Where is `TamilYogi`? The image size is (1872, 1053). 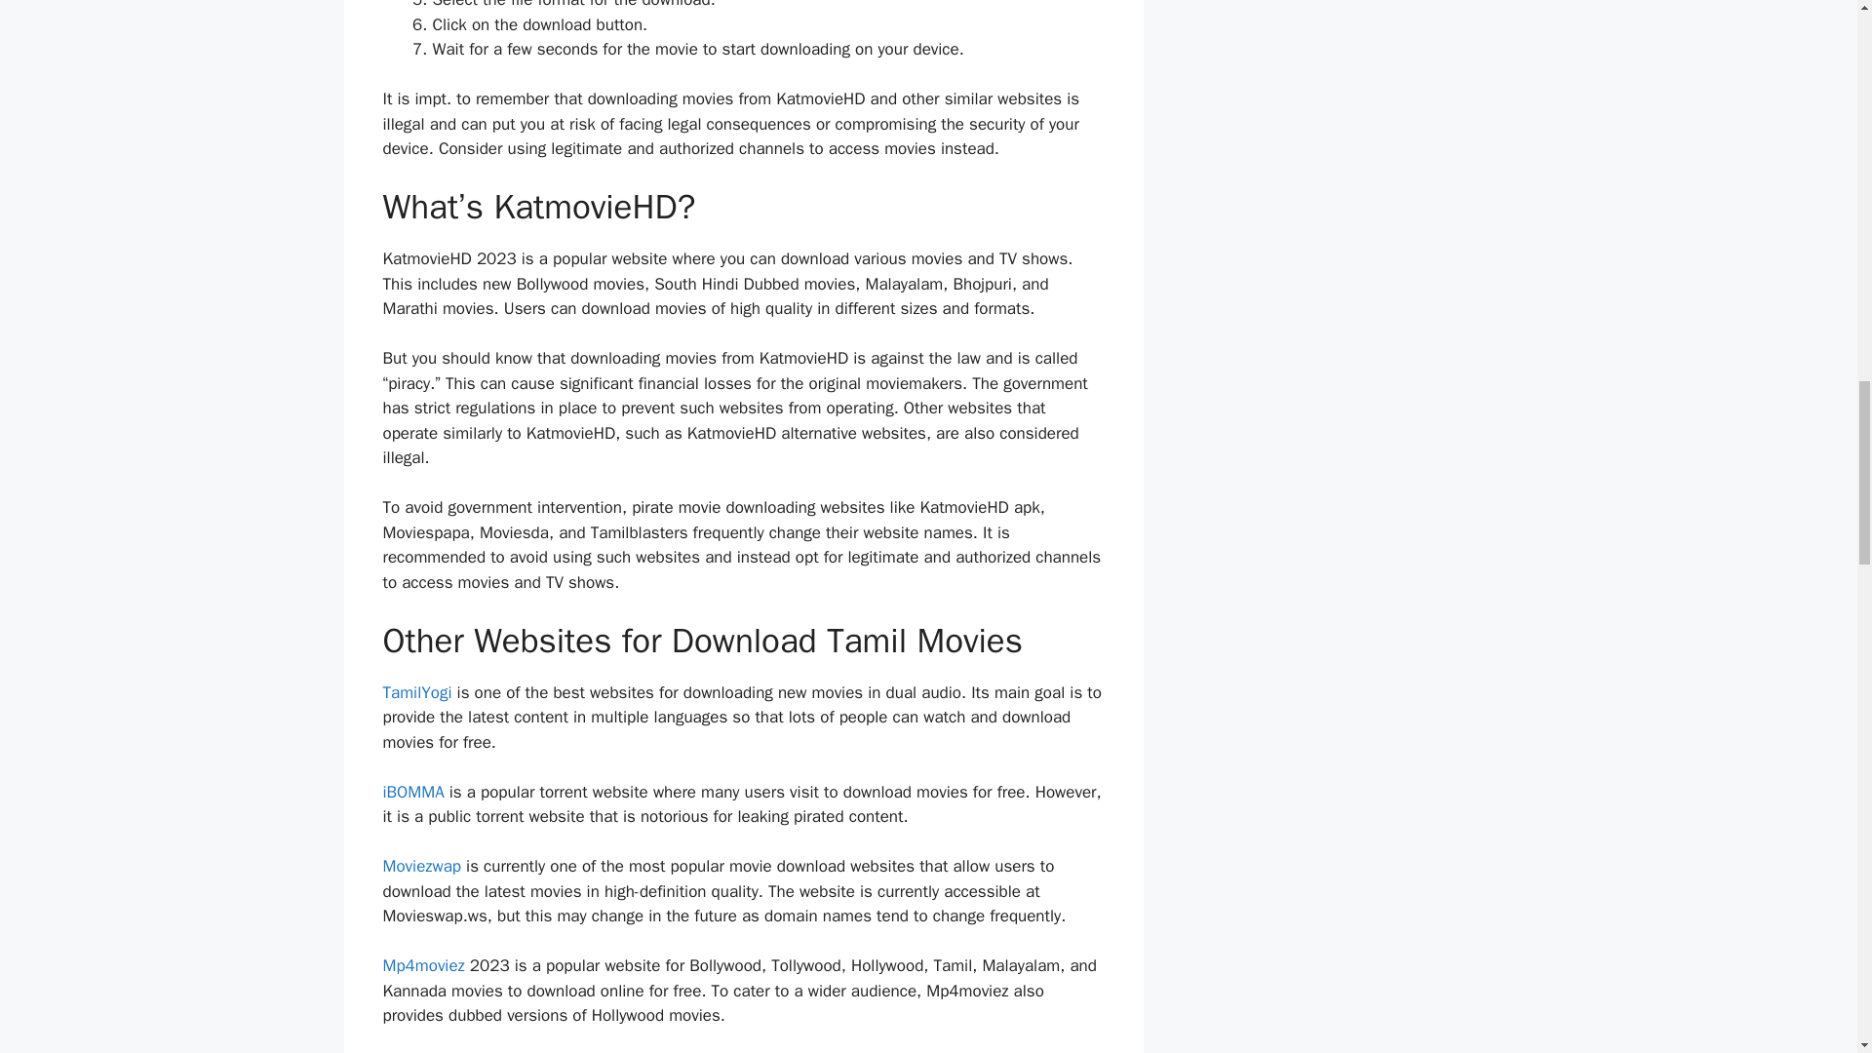 TamilYogi is located at coordinates (415, 692).